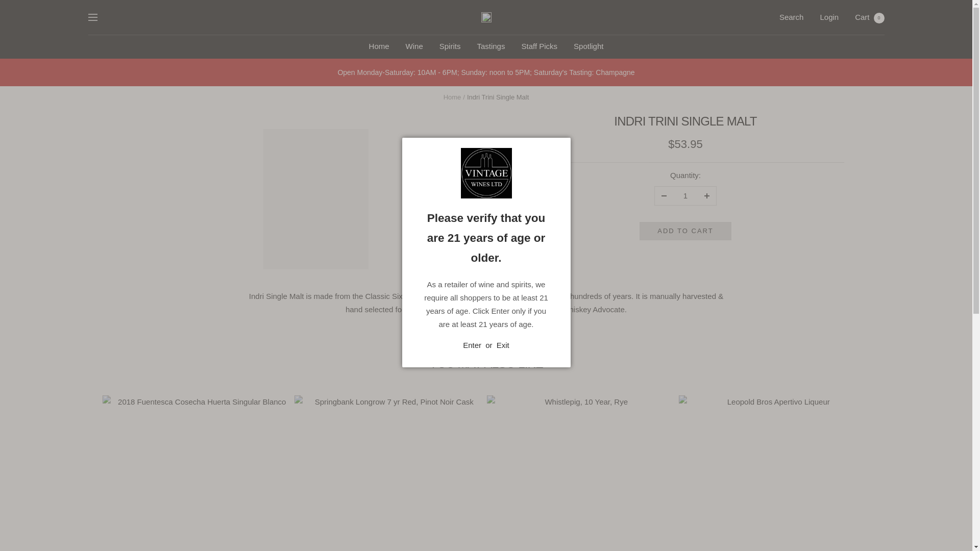 The image size is (980, 551). What do you see at coordinates (490, 46) in the screenshot?
I see `Tastings` at bounding box center [490, 46].